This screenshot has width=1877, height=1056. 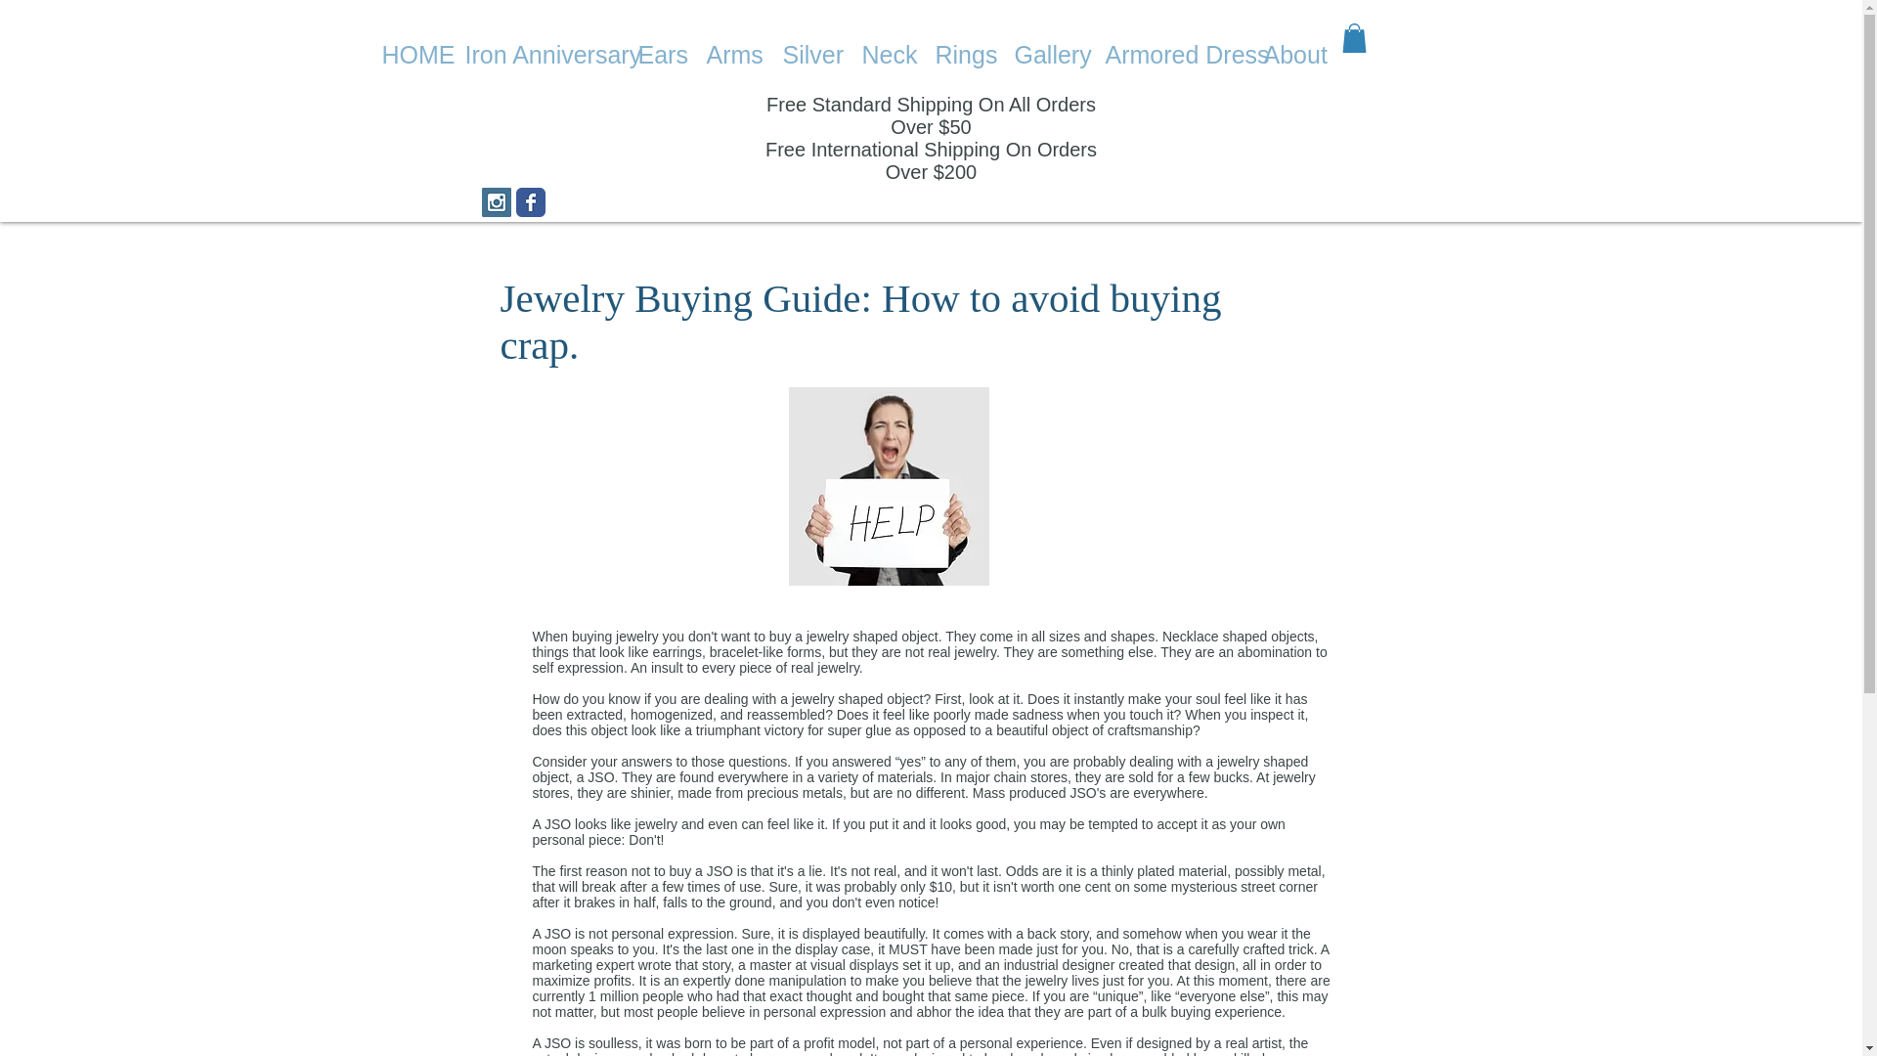 What do you see at coordinates (657, 55) in the screenshot?
I see `Ears` at bounding box center [657, 55].